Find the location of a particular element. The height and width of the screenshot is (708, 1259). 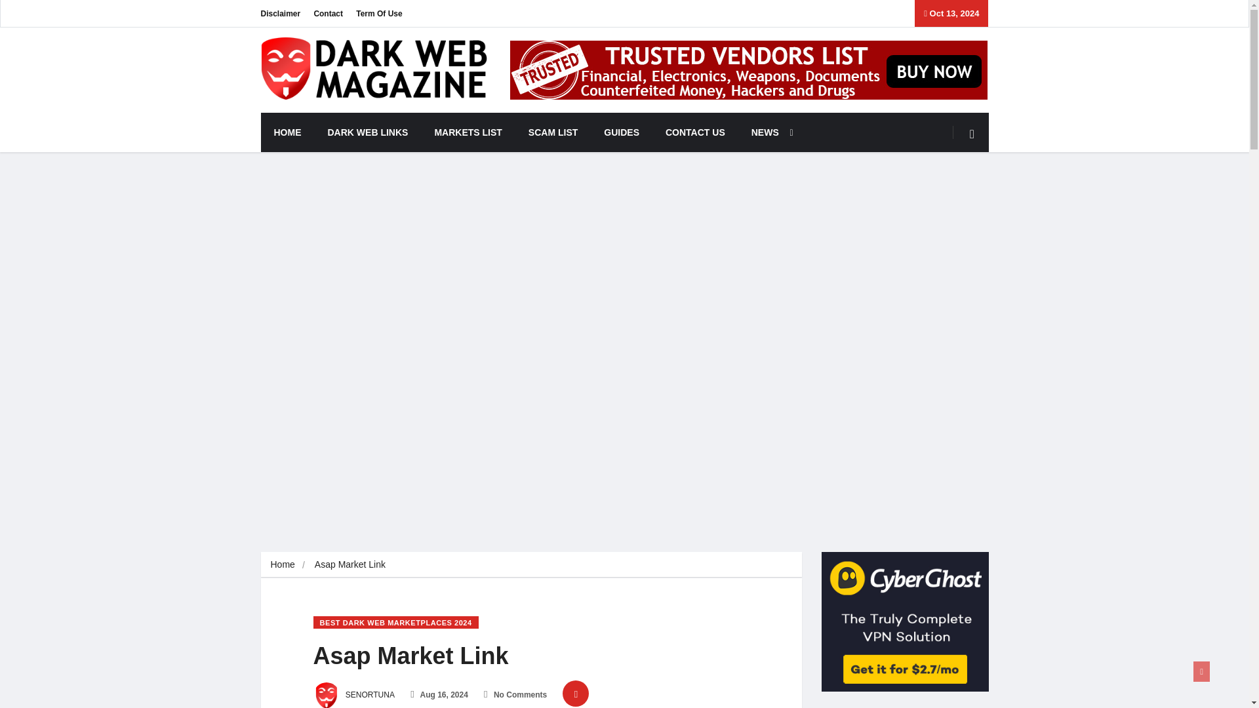

GUIDES is located at coordinates (621, 132).